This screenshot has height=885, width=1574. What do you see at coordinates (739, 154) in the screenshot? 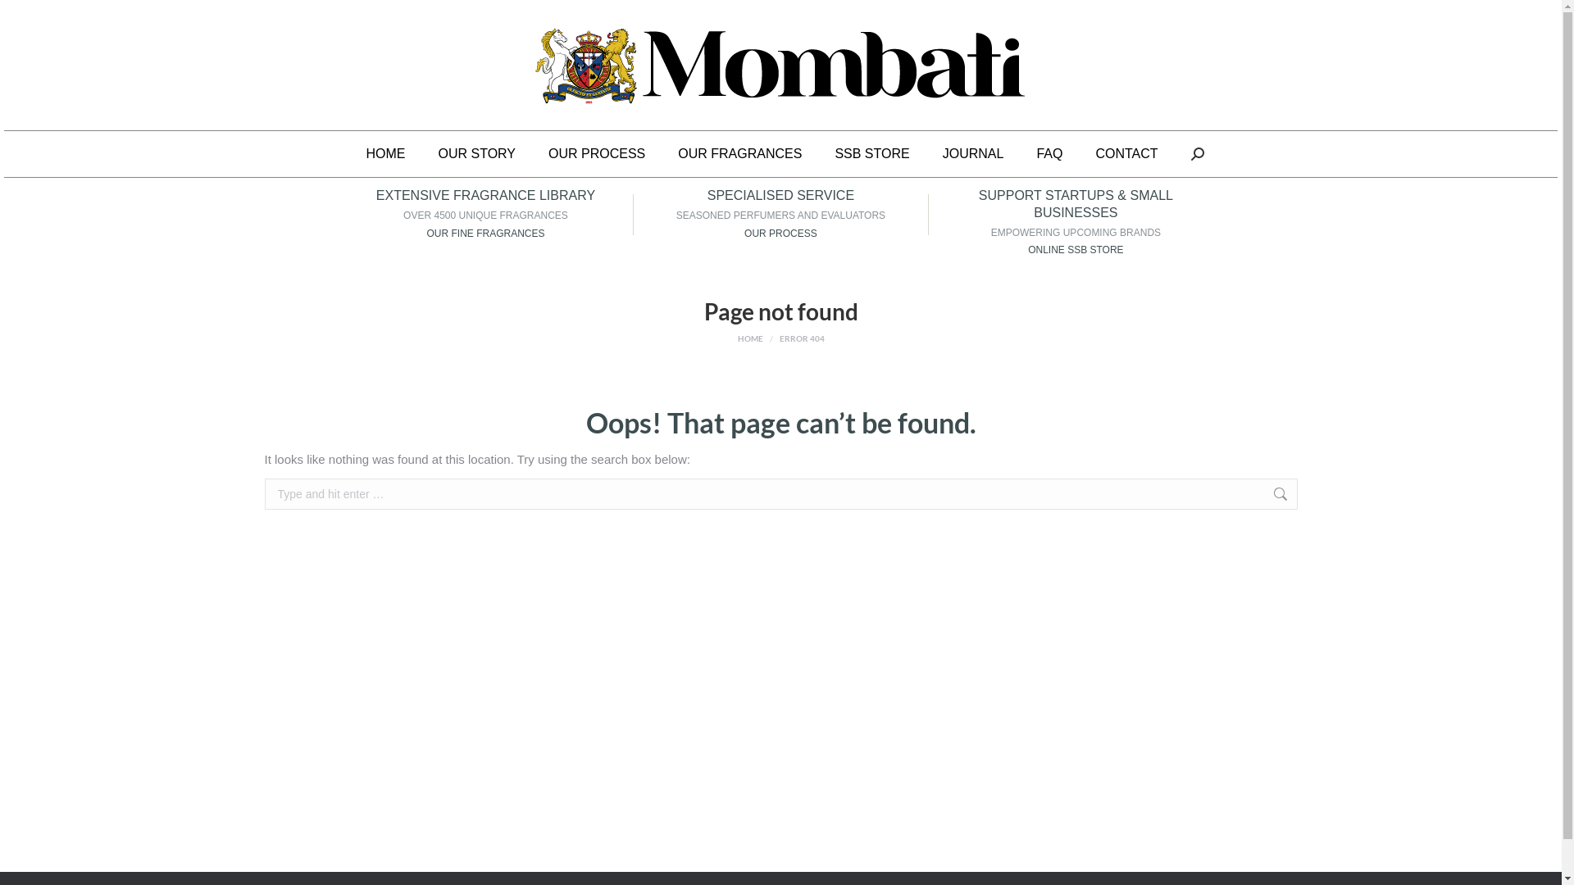
I see `OUR FRAGRANCES` at bounding box center [739, 154].